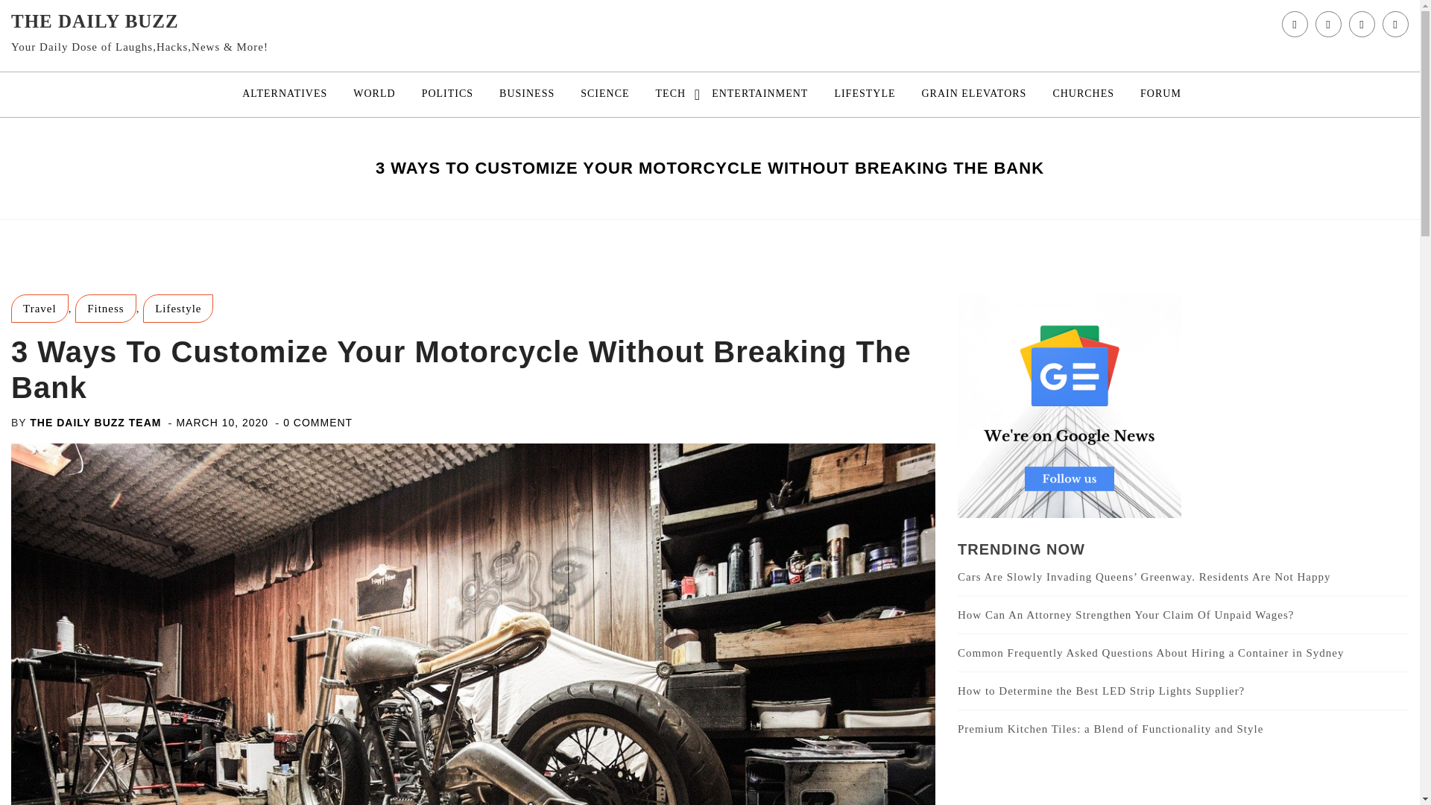 Image resolution: width=1431 pixels, height=805 pixels. Describe the element at coordinates (1160, 94) in the screenshot. I see `FORUM` at that location.